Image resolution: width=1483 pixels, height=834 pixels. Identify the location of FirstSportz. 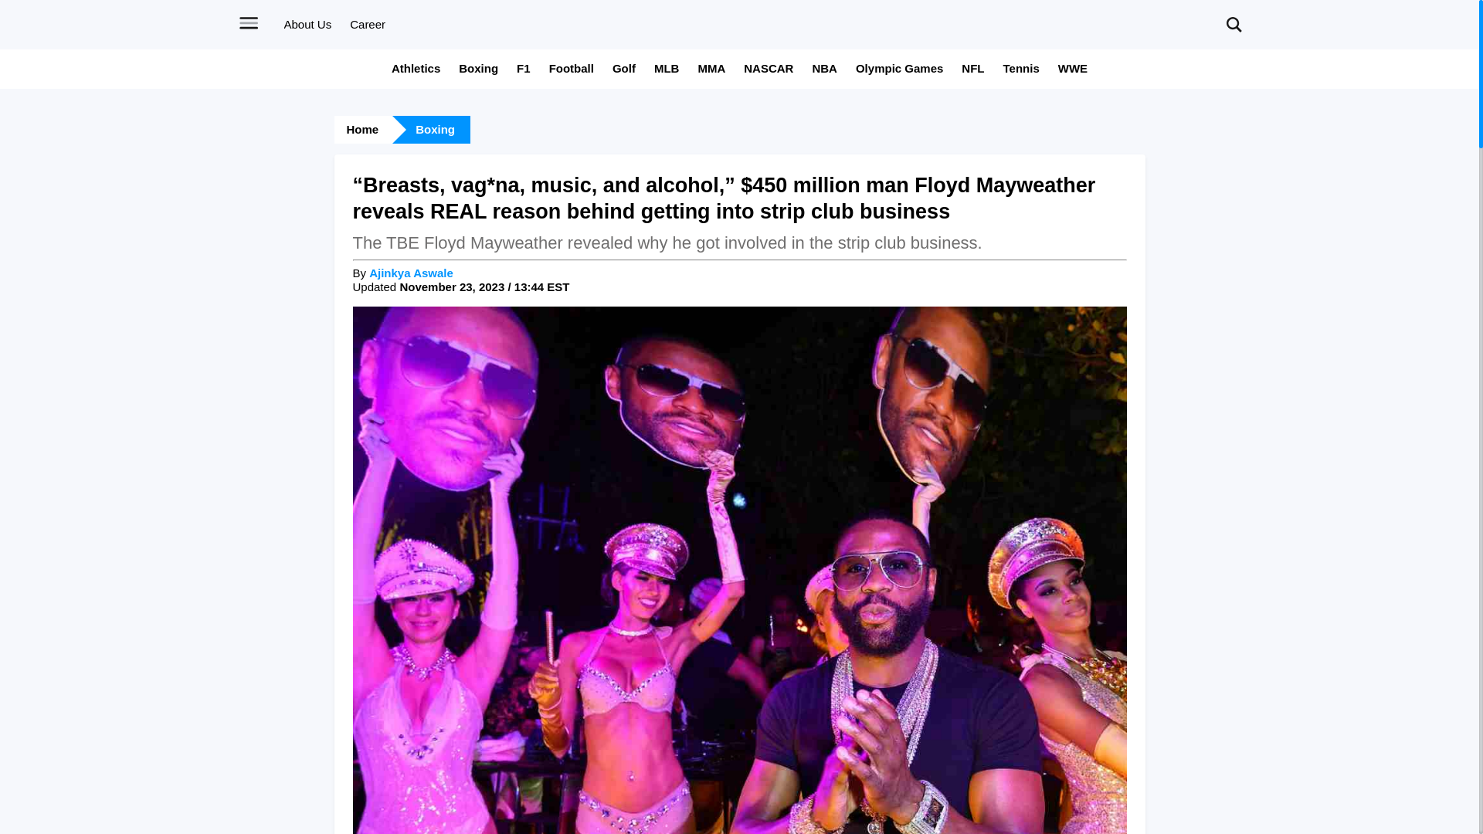
(740, 37).